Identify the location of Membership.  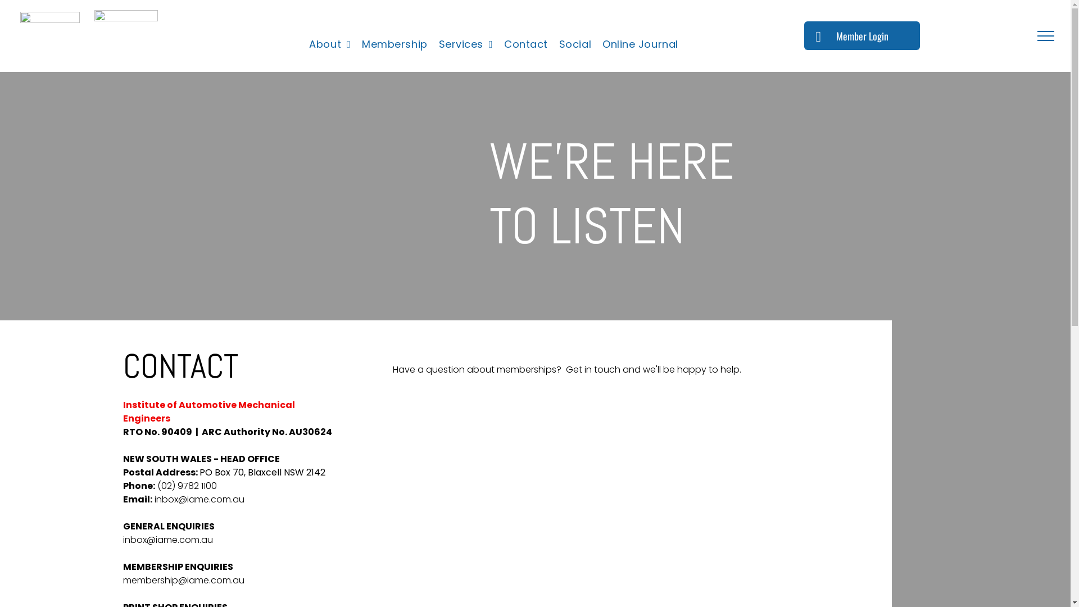
(395, 44).